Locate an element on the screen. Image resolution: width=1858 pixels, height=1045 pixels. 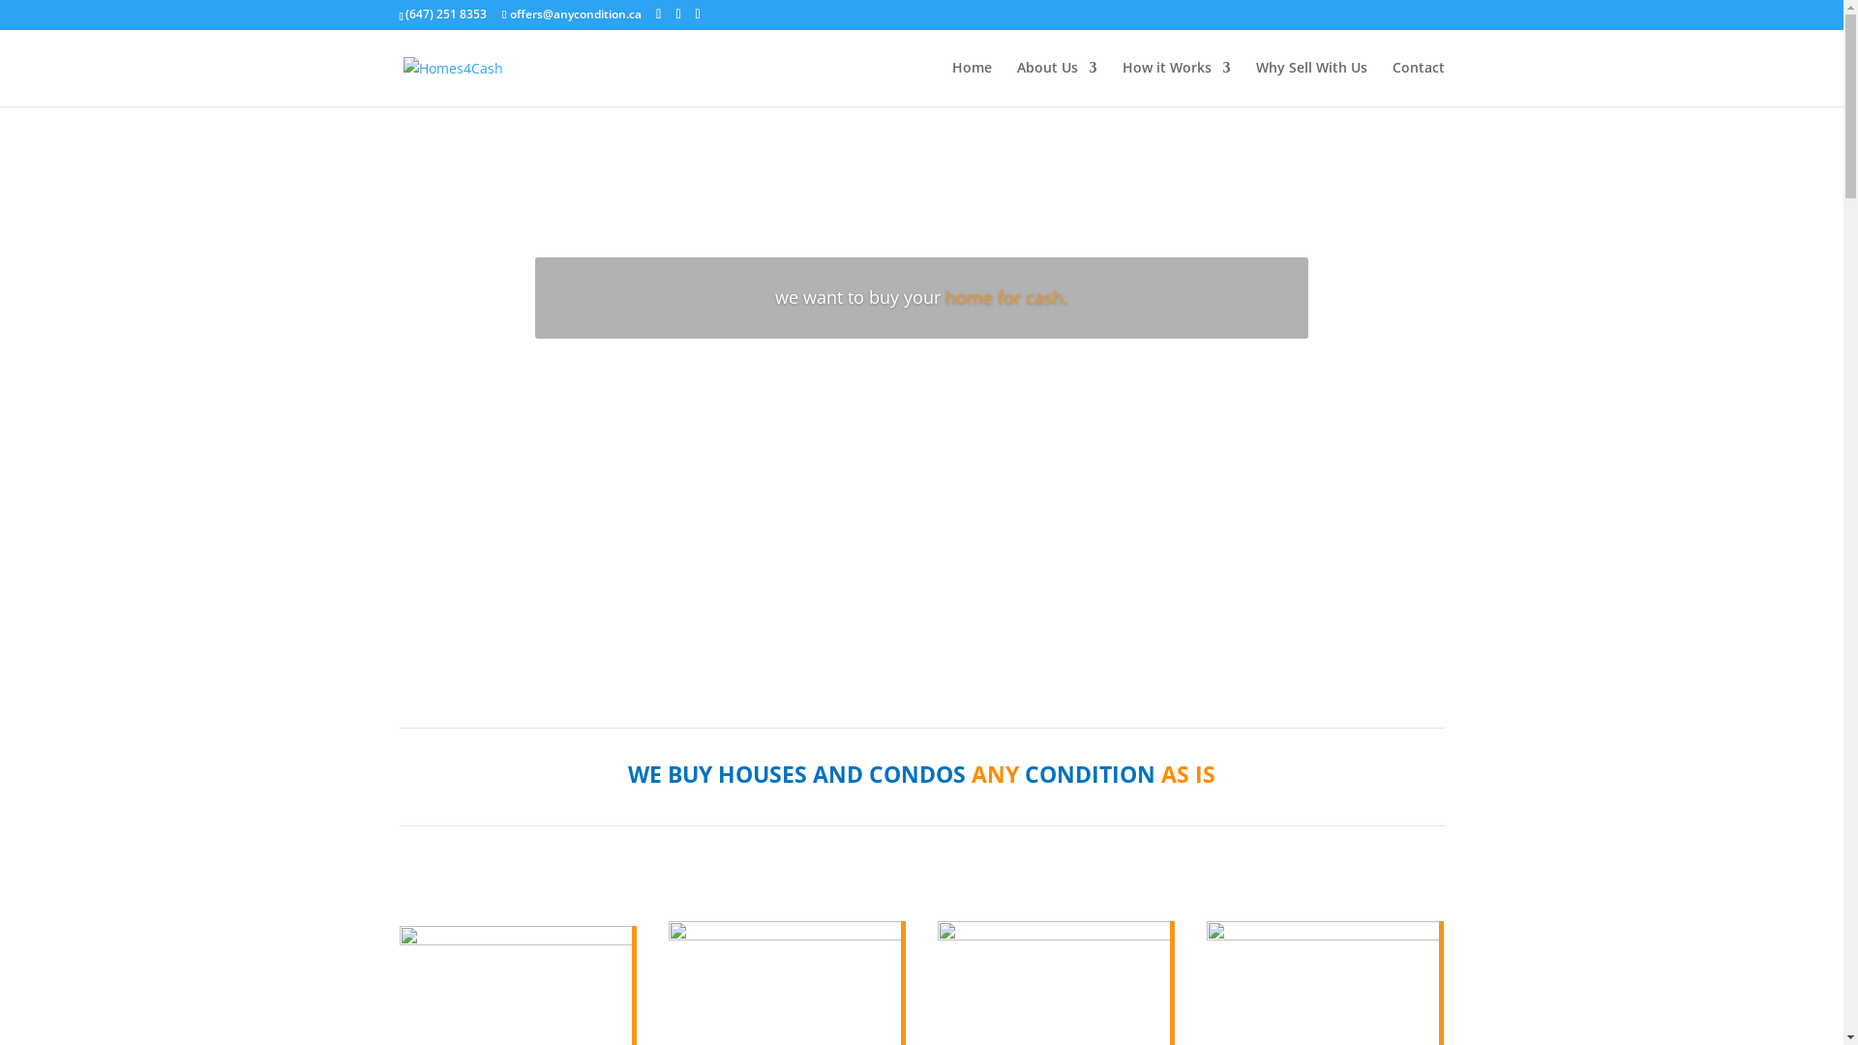
offers@anycondition.ca is located at coordinates (572, 14).